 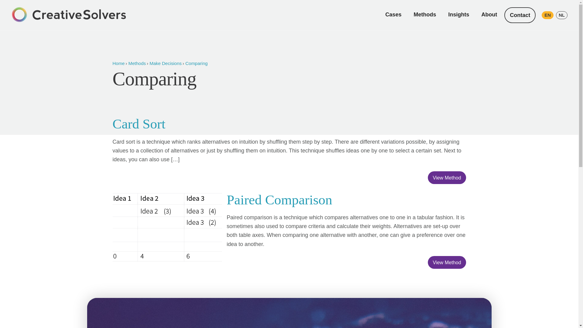 What do you see at coordinates (424, 15) in the screenshot?
I see `Methods` at bounding box center [424, 15].